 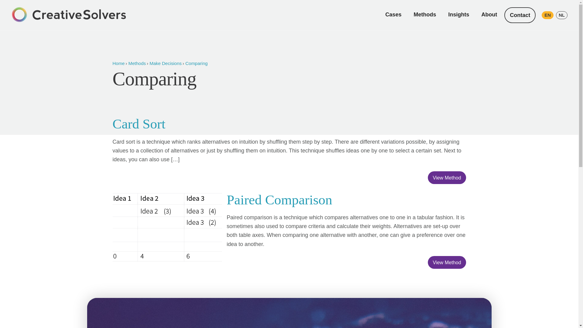 What do you see at coordinates (424, 15) in the screenshot?
I see `Methods` at bounding box center [424, 15].